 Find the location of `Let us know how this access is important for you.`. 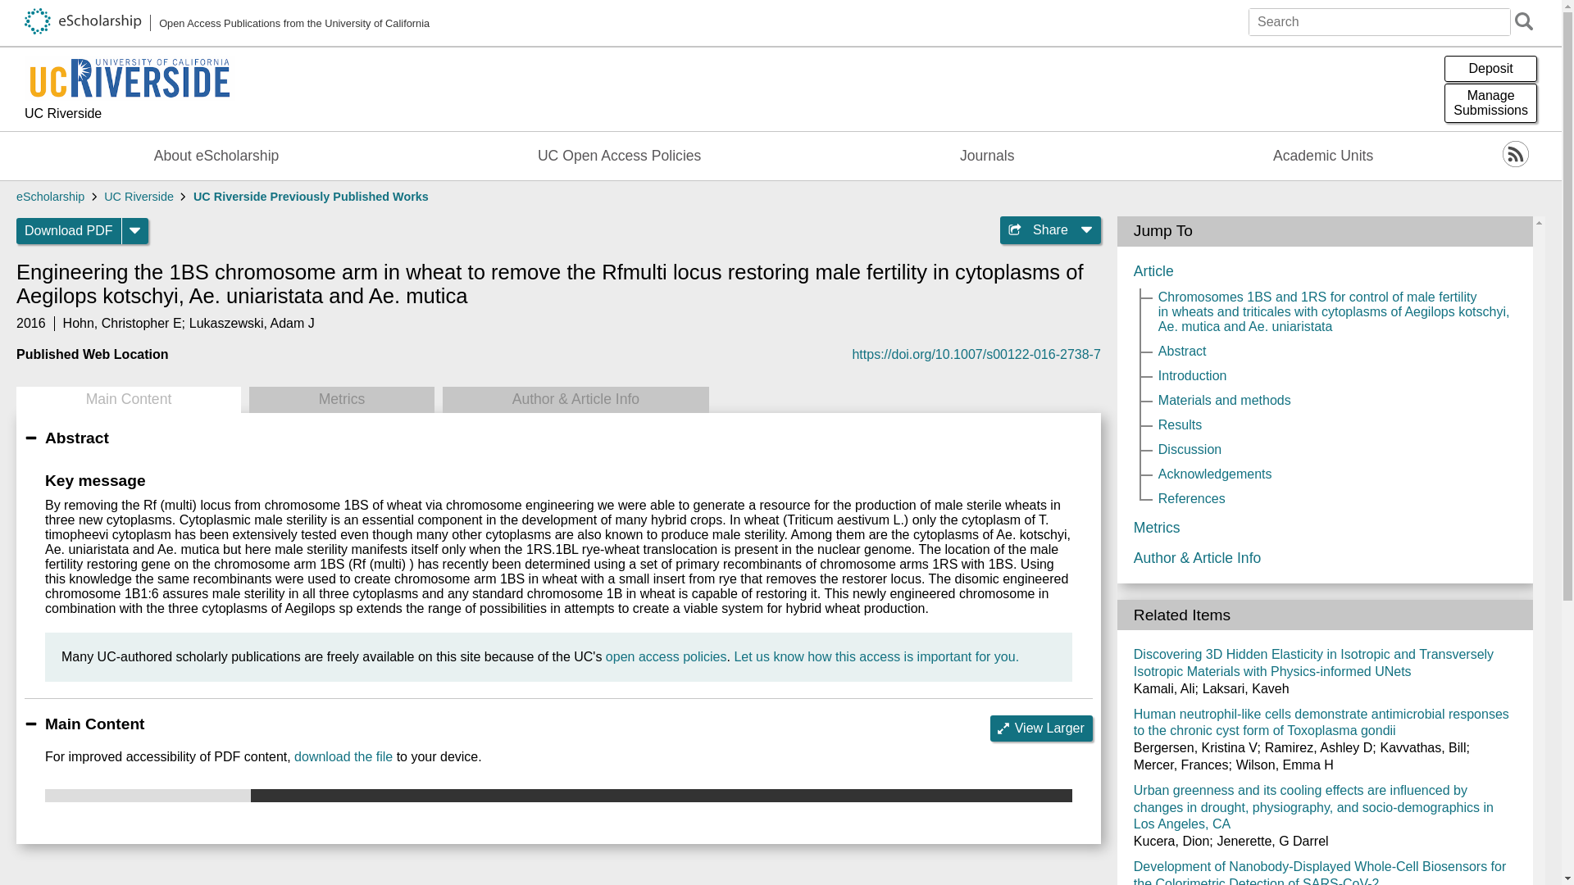

Let us know how this access is important for you. is located at coordinates (138, 197).